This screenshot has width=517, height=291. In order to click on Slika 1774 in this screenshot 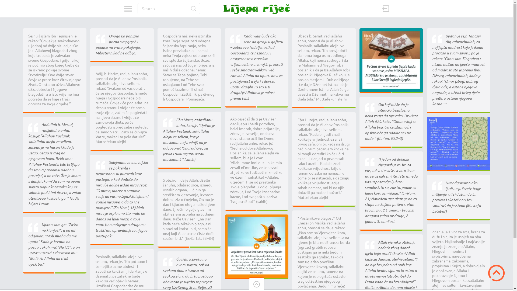, I will do `click(256, 217)`.